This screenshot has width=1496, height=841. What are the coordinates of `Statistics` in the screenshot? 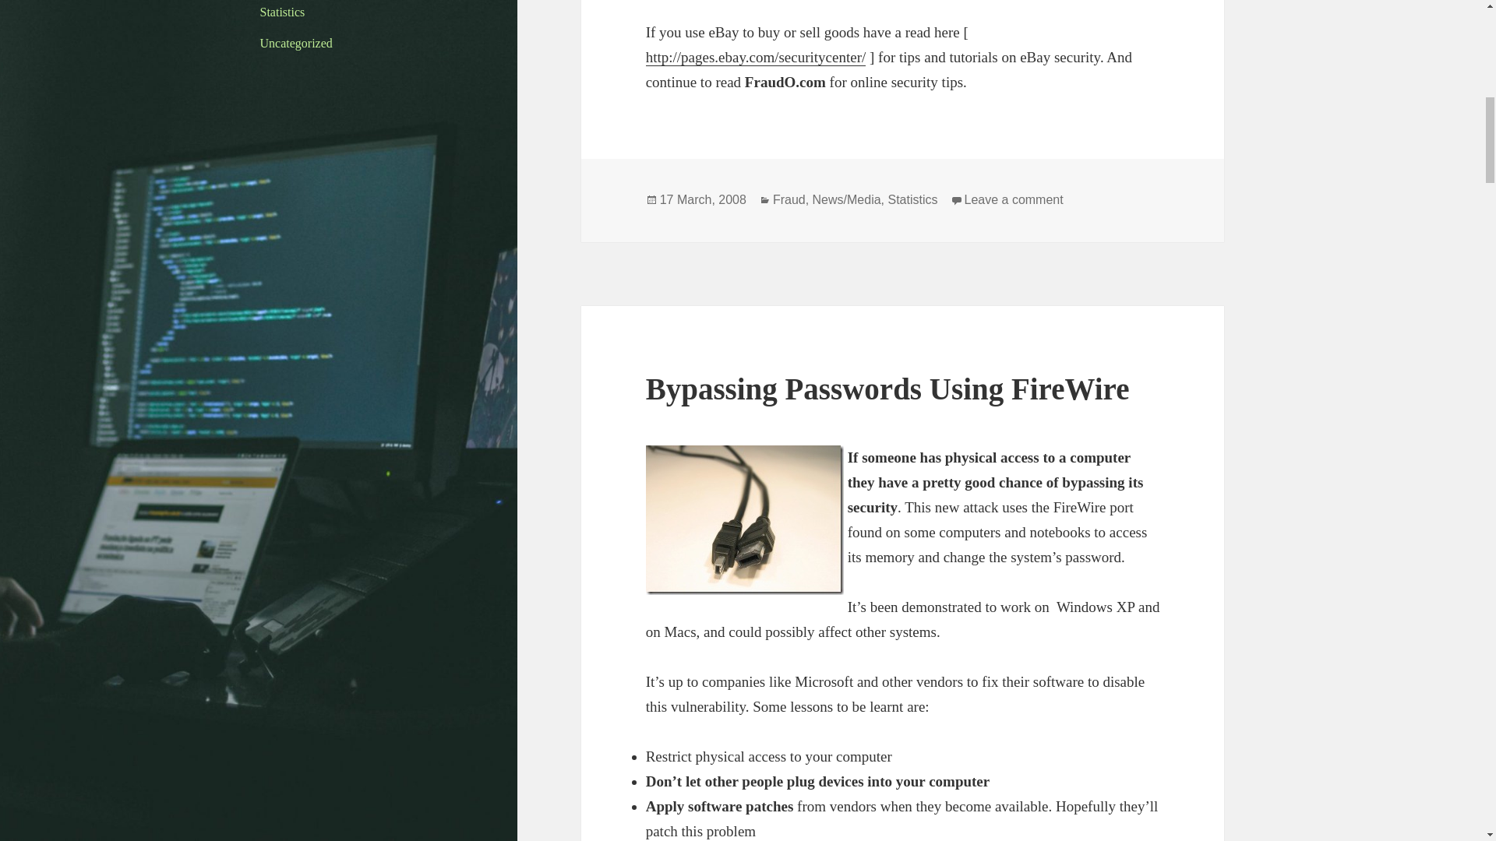 It's located at (282, 11).